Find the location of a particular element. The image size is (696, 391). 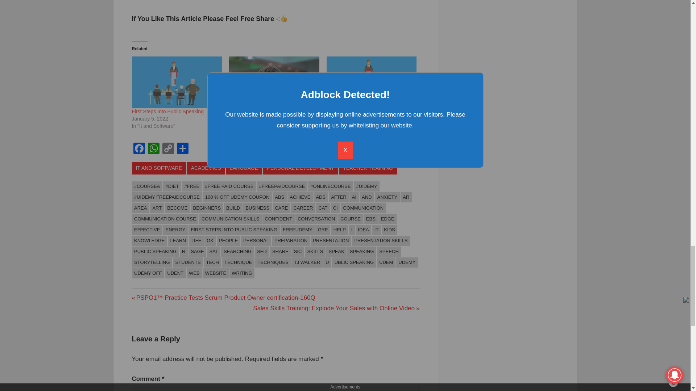

Facebook is located at coordinates (139, 149).